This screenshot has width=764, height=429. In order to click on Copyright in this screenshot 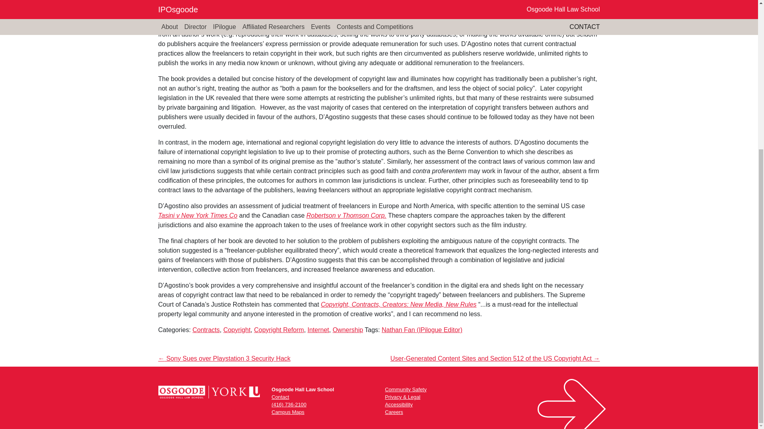, I will do `click(236, 330)`.